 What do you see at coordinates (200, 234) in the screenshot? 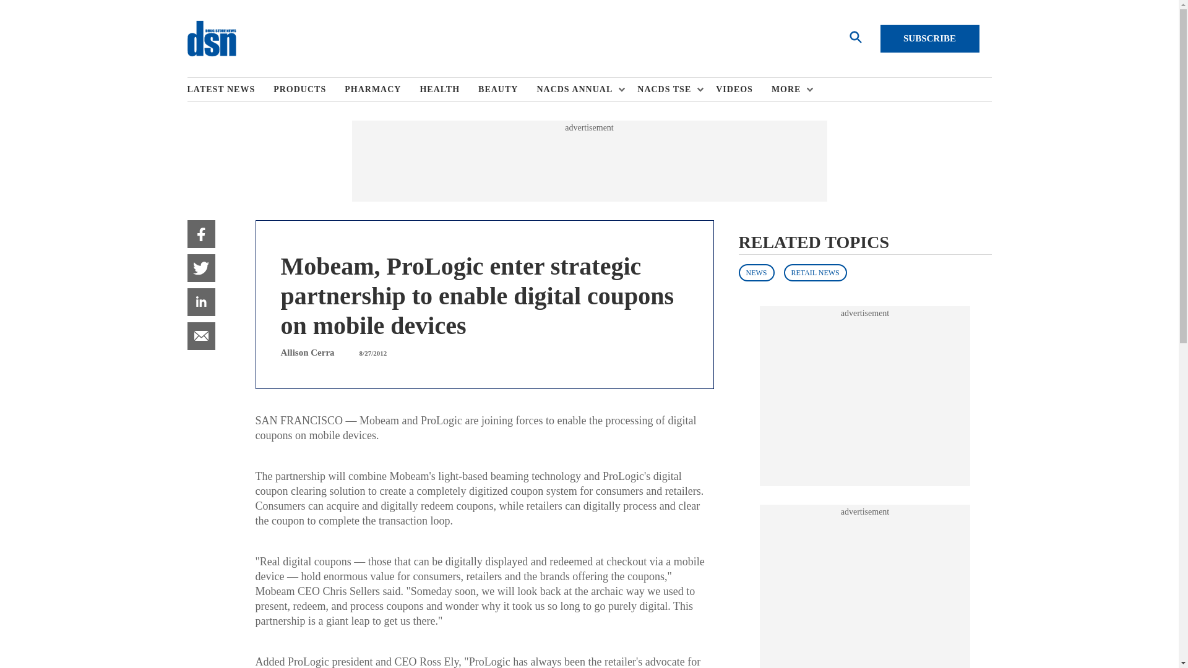
I see `facebook` at bounding box center [200, 234].